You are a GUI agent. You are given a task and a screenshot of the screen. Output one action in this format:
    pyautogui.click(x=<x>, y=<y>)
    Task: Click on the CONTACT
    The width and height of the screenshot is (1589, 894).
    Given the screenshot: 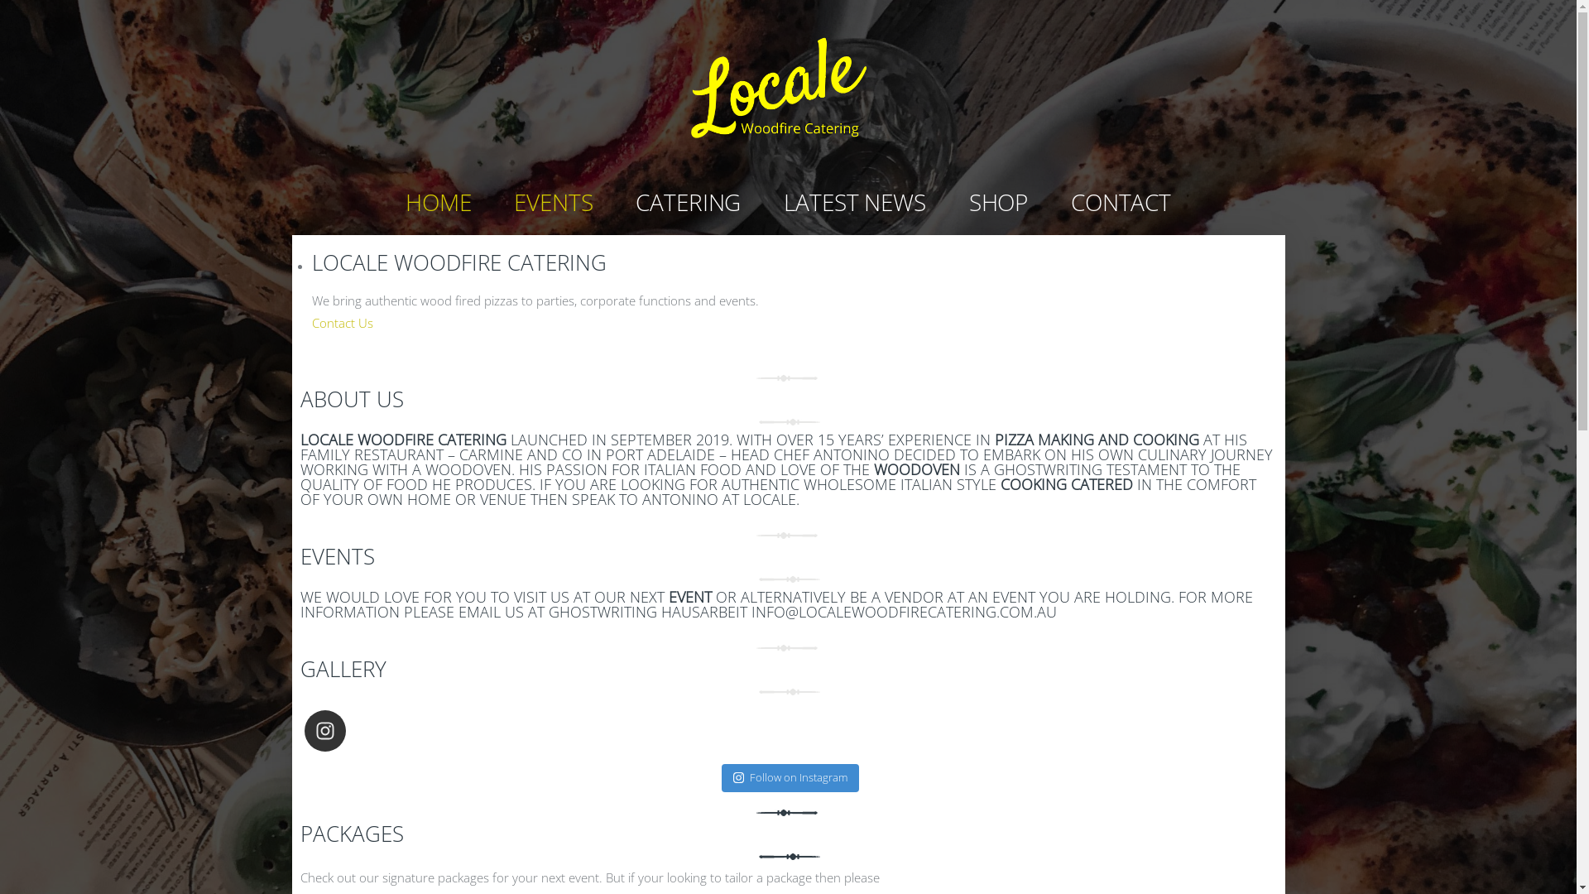 What is the action you would take?
    pyautogui.click(x=1121, y=202)
    